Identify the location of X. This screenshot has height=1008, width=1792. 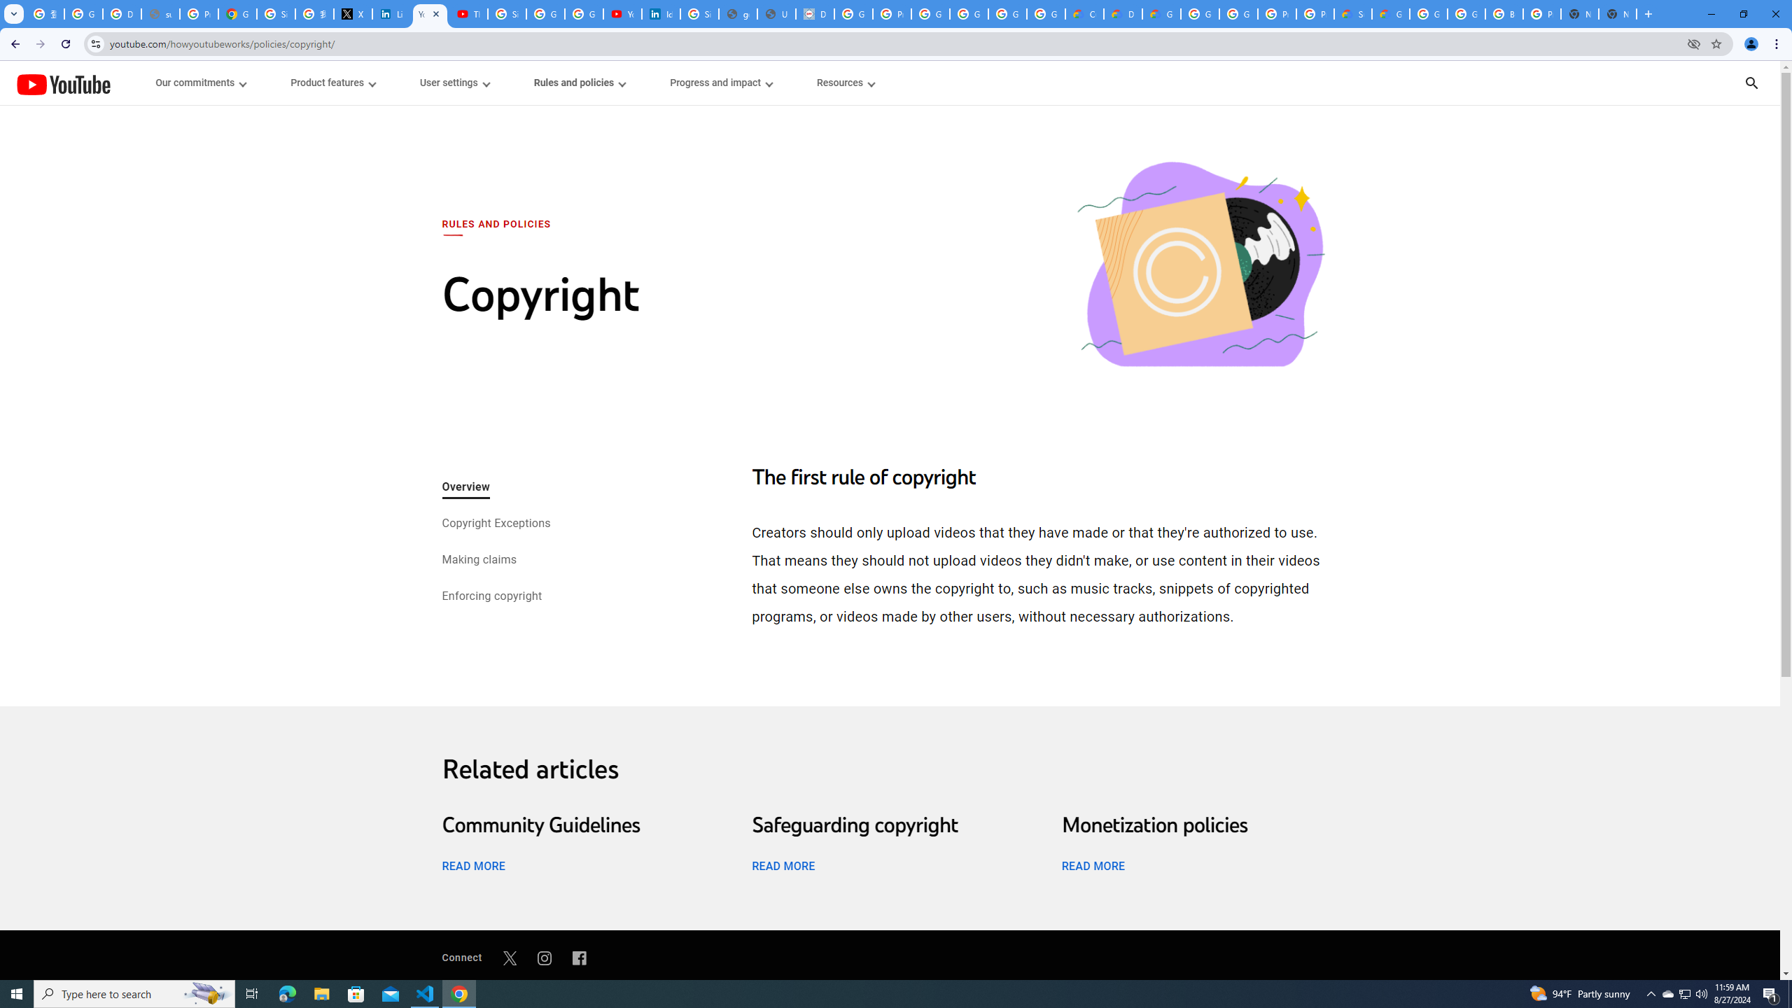
(353, 14).